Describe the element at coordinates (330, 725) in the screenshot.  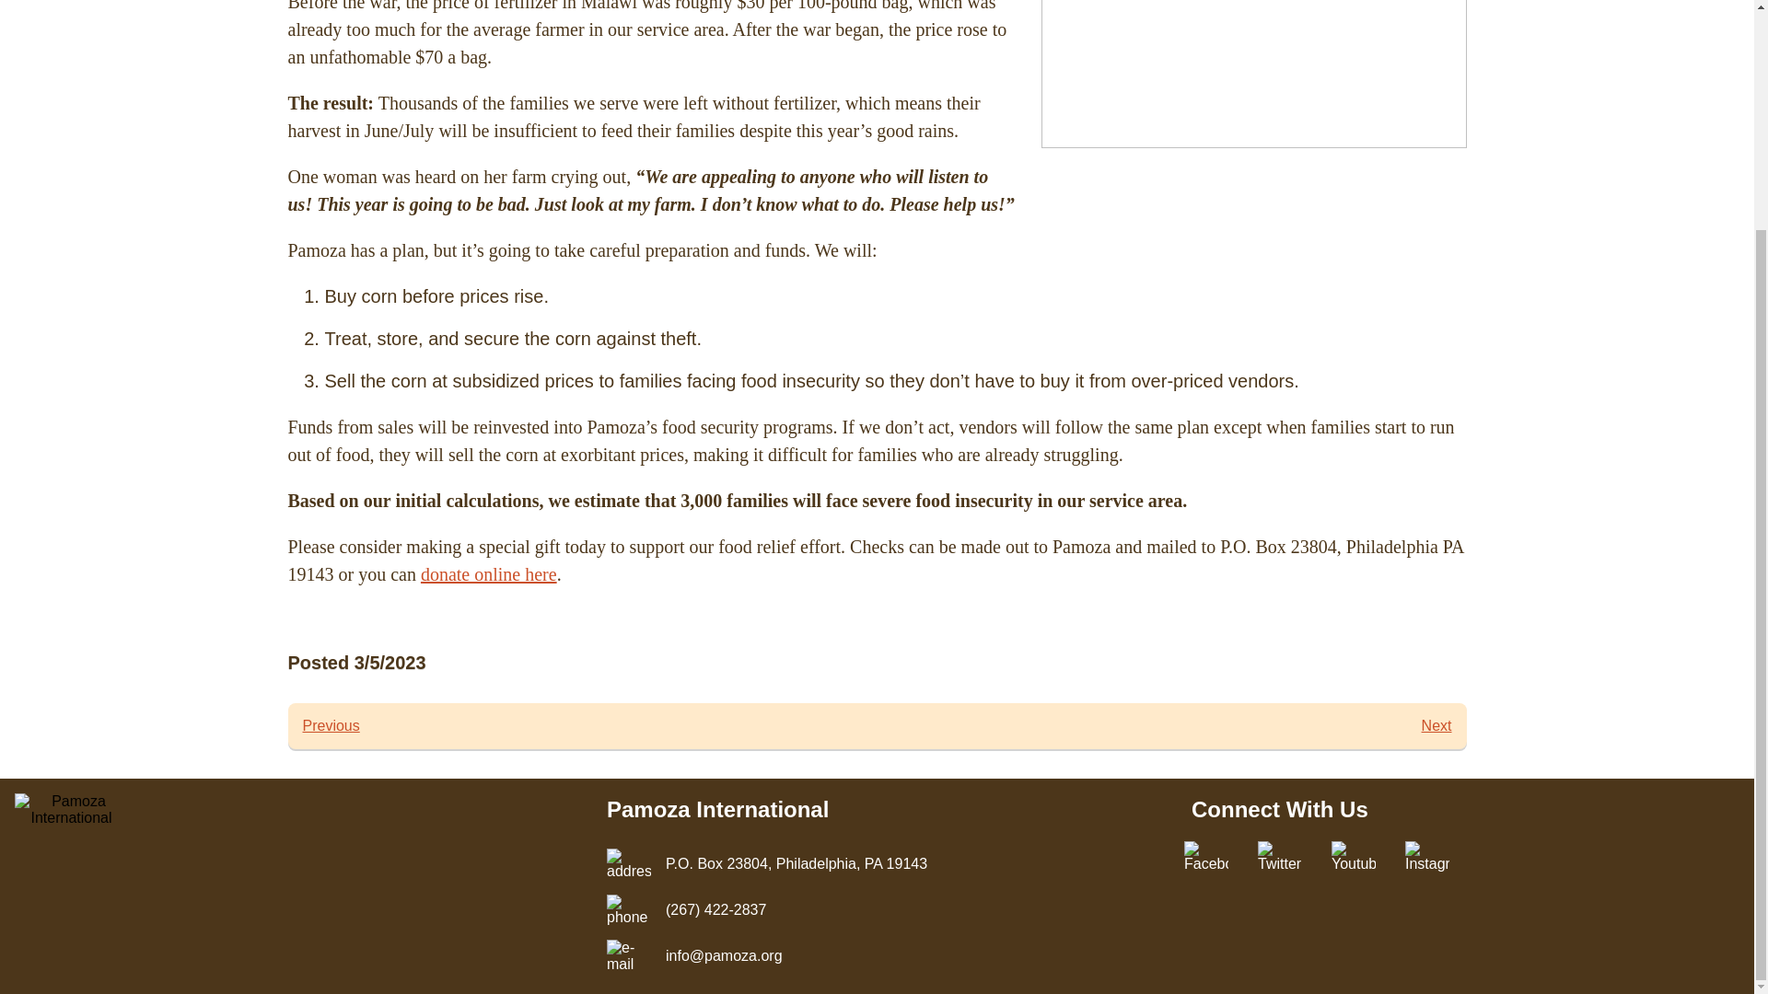
I see `donate online here` at that location.